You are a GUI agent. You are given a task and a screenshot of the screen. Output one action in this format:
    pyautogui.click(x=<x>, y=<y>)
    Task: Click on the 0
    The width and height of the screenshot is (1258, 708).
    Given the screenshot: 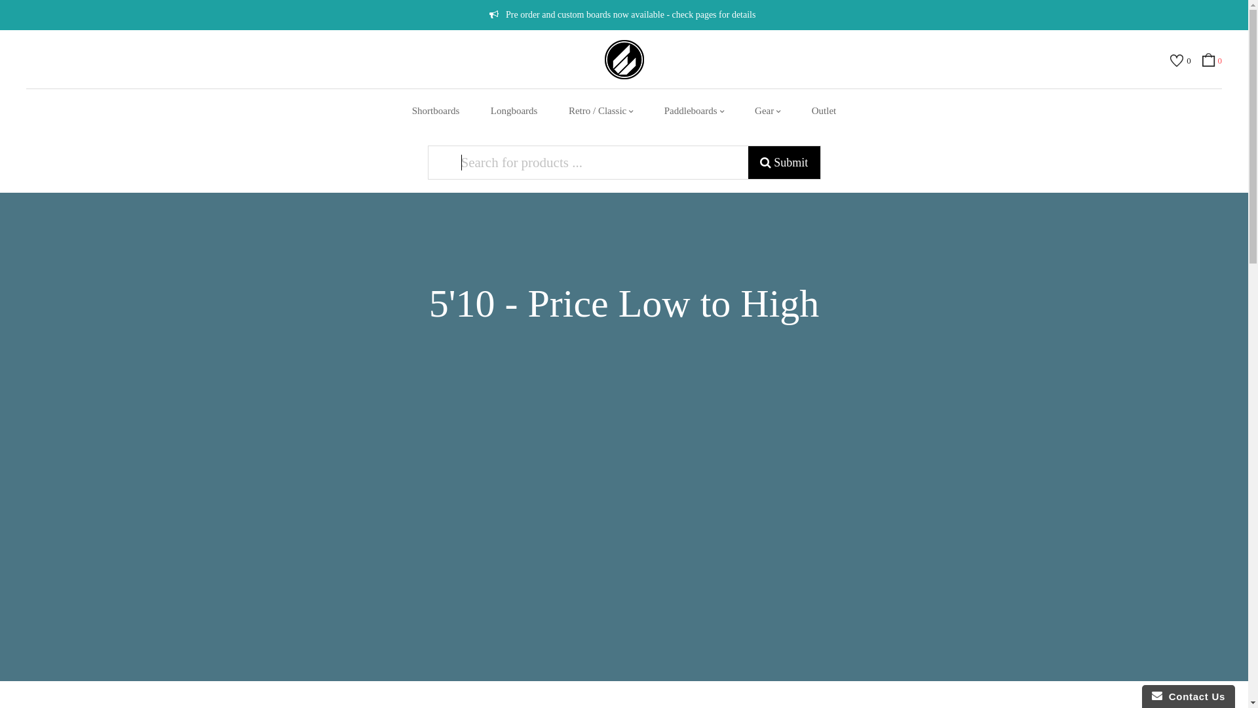 What is the action you would take?
    pyautogui.click(x=1183, y=63)
    